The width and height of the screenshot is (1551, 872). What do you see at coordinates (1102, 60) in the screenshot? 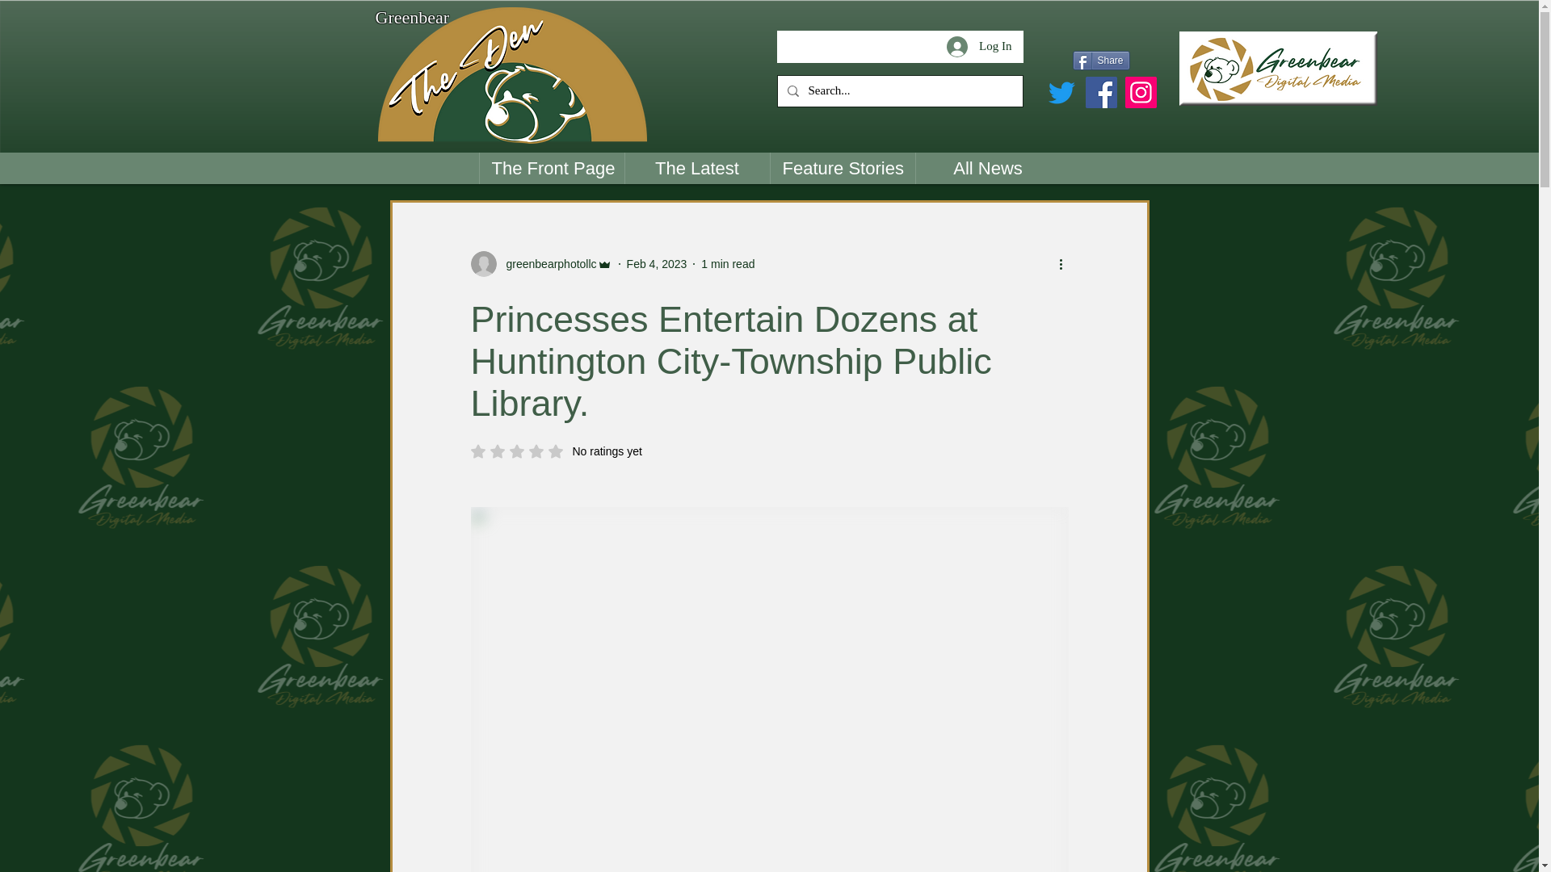
I see `Share` at bounding box center [1102, 60].